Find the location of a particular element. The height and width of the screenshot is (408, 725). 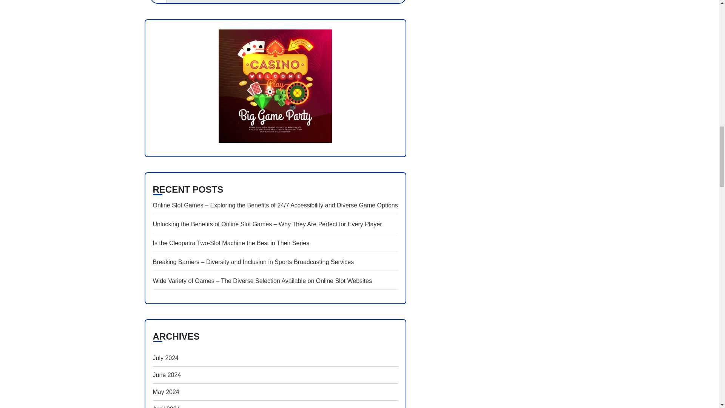

July 2024 is located at coordinates (165, 358).